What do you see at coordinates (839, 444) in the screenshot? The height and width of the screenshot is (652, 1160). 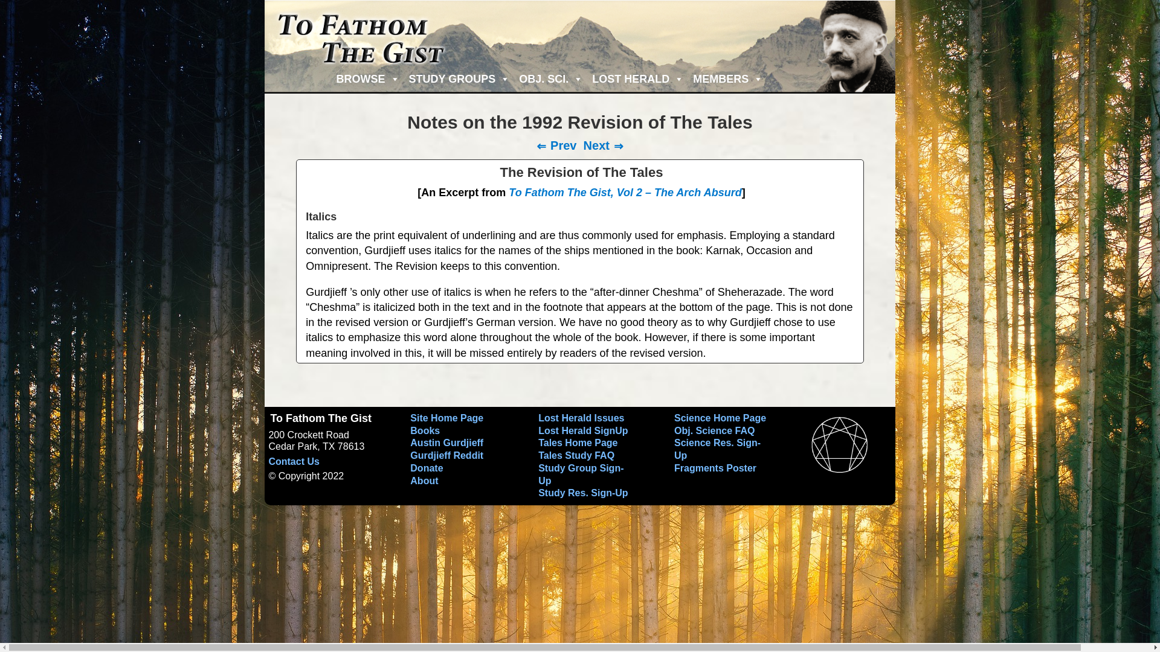 I see `EnneagramWhiteTFTG` at bounding box center [839, 444].